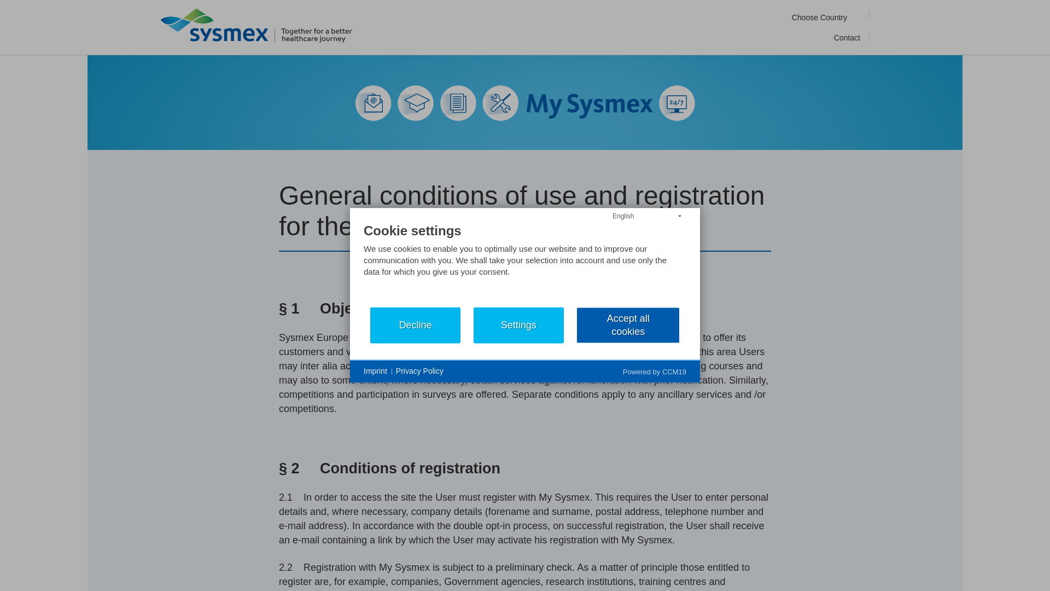  What do you see at coordinates (416, 325) in the screenshot?
I see `Decline` at bounding box center [416, 325].